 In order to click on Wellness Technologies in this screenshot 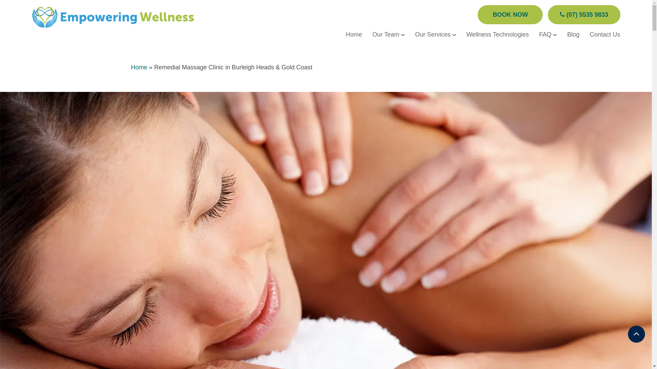, I will do `click(498, 35)`.